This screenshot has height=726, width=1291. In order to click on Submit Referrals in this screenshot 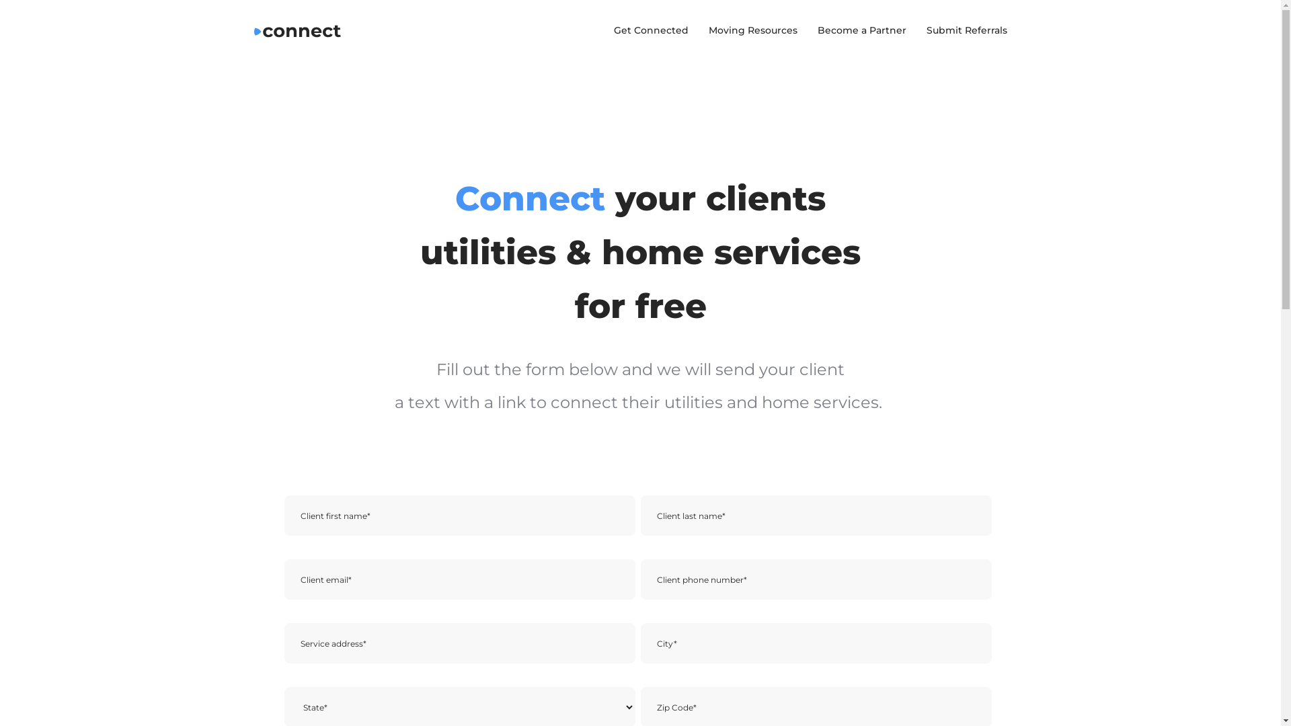, I will do `click(966, 30)`.